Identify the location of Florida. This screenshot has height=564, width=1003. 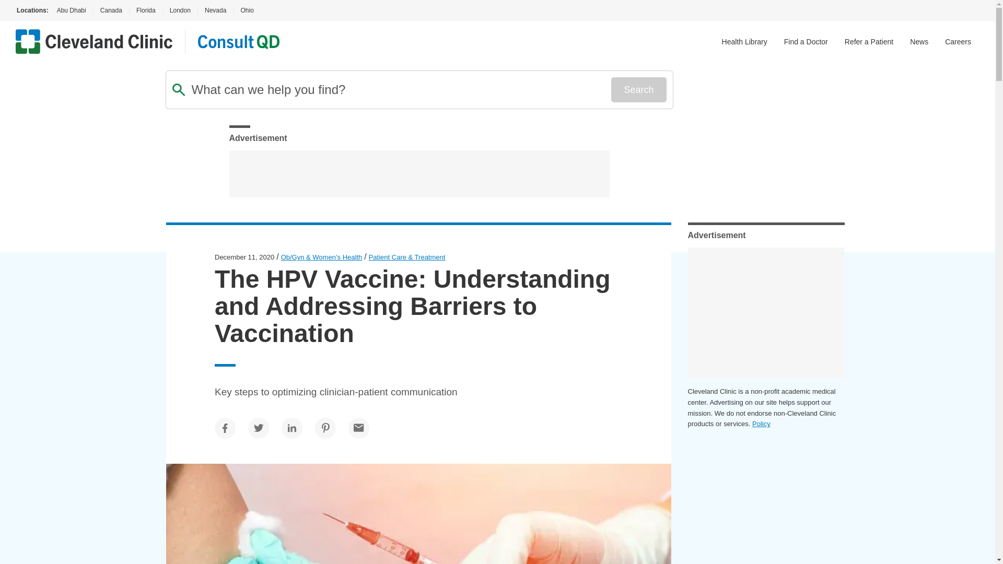
(146, 10).